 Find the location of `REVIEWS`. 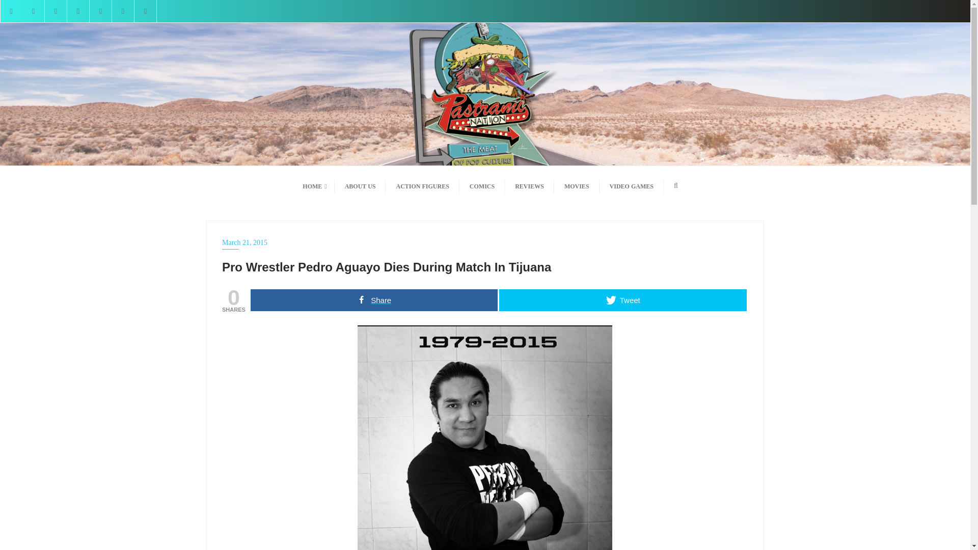

REVIEWS is located at coordinates (529, 185).